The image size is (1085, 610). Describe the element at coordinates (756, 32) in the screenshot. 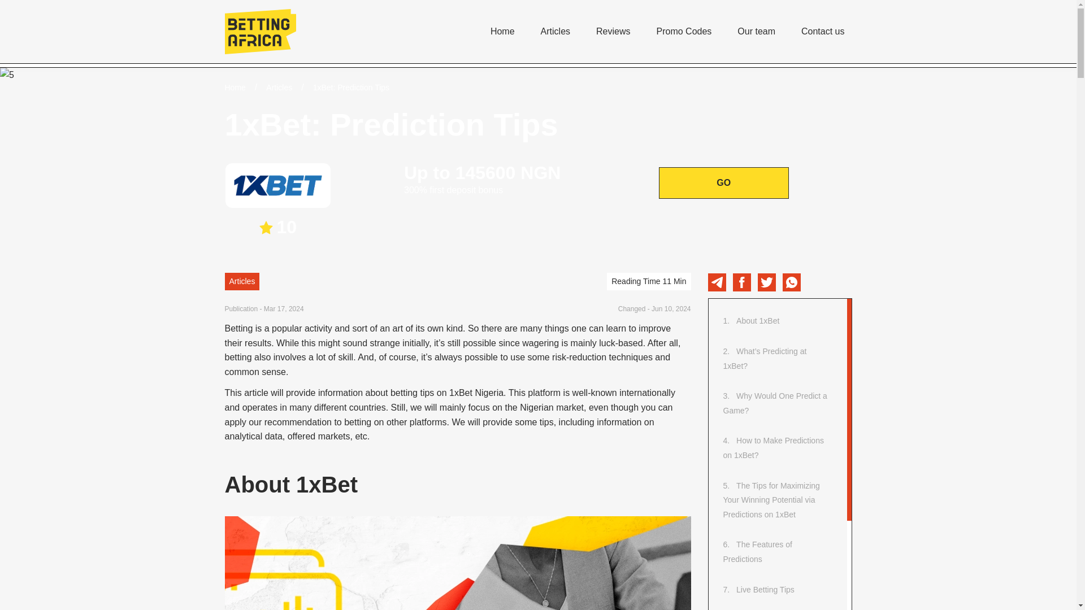

I see `Our team` at that location.